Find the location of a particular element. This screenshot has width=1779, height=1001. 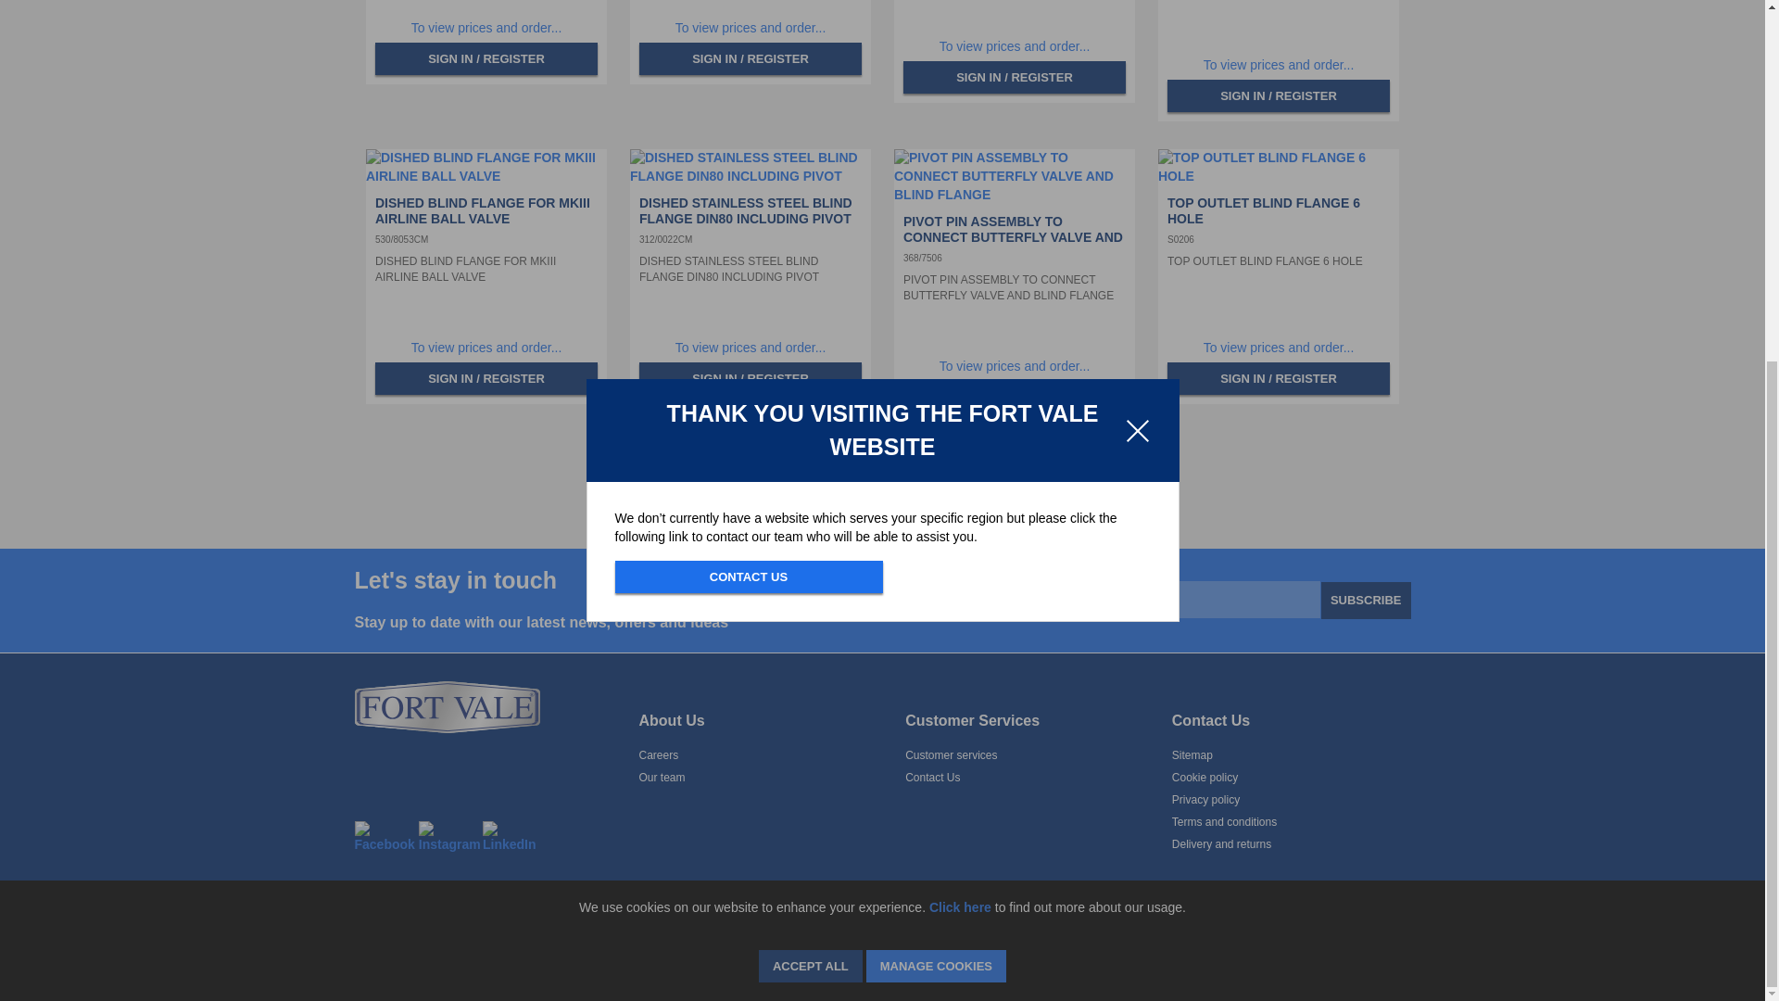

MANAGE COOKIES is located at coordinates (936, 410).